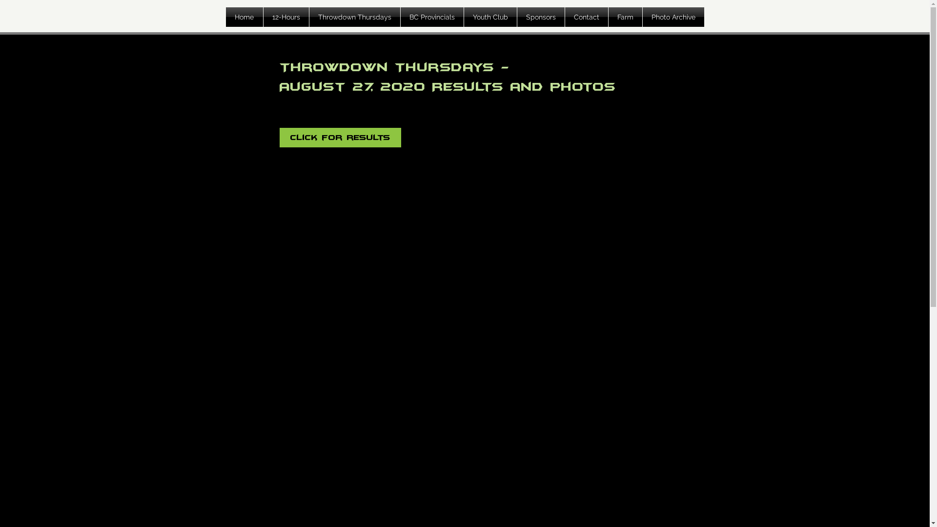  What do you see at coordinates (244, 17) in the screenshot?
I see `Home` at bounding box center [244, 17].